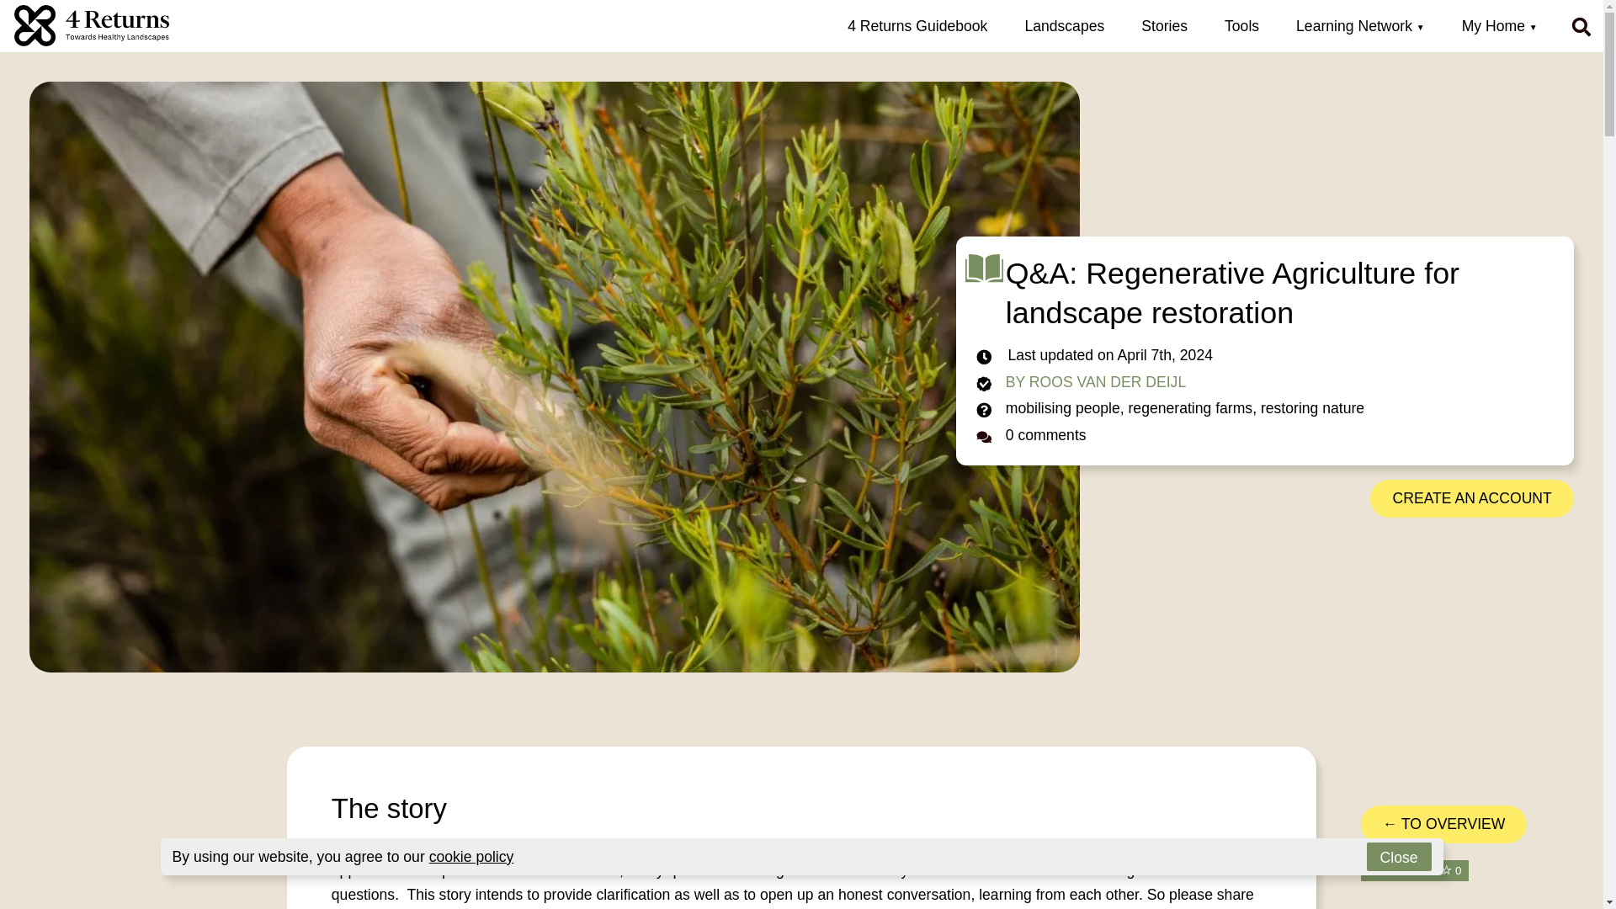 The height and width of the screenshot is (909, 1616). What do you see at coordinates (1401, 907) in the screenshot?
I see `Share on Twitter` at bounding box center [1401, 907].